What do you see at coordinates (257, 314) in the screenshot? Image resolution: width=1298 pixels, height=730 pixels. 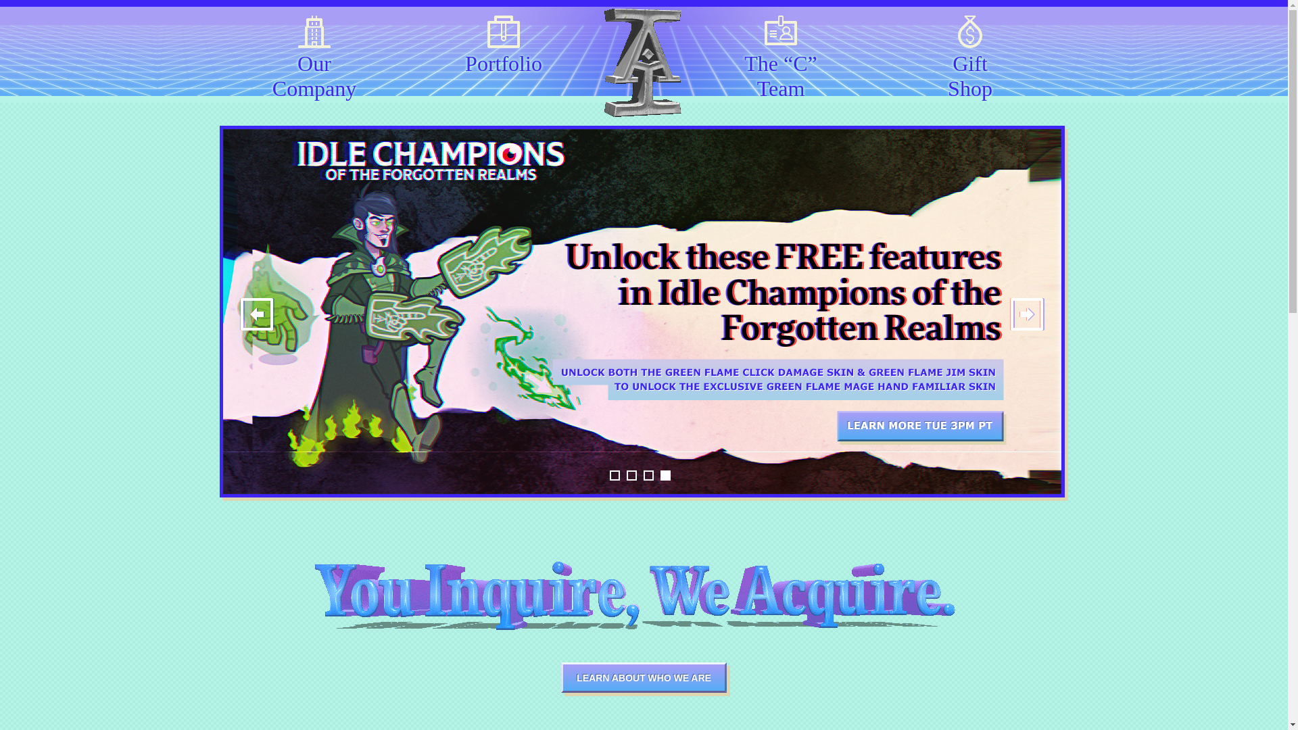 I see `Previous` at bounding box center [257, 314].